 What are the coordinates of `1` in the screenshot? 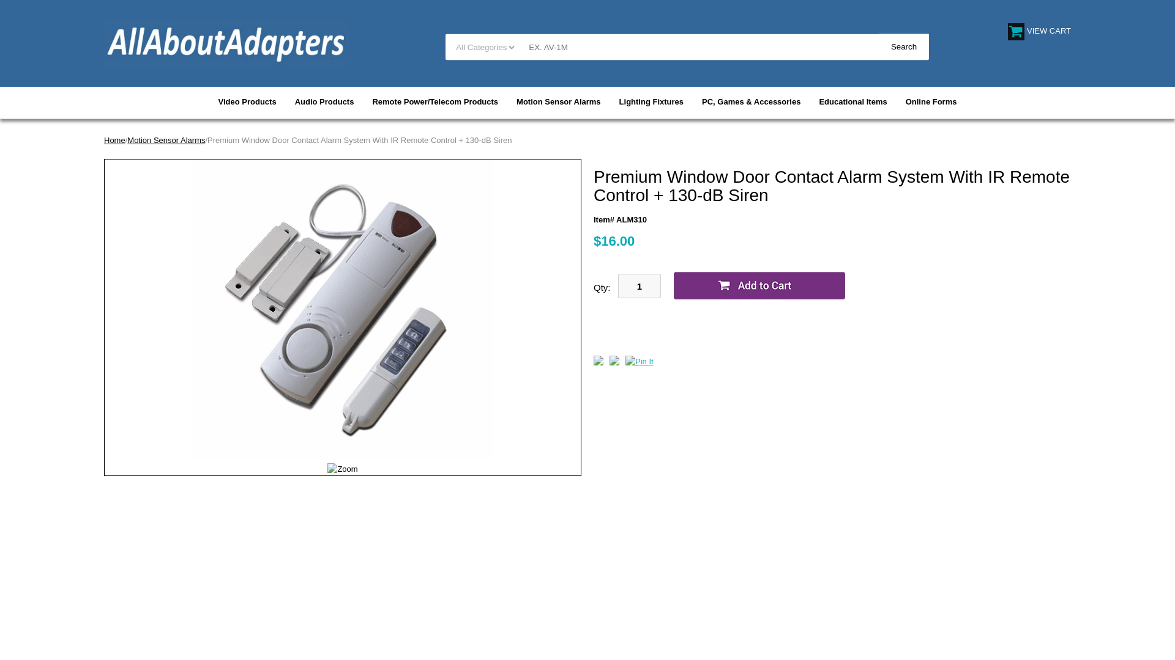 It's located at (639, 286).